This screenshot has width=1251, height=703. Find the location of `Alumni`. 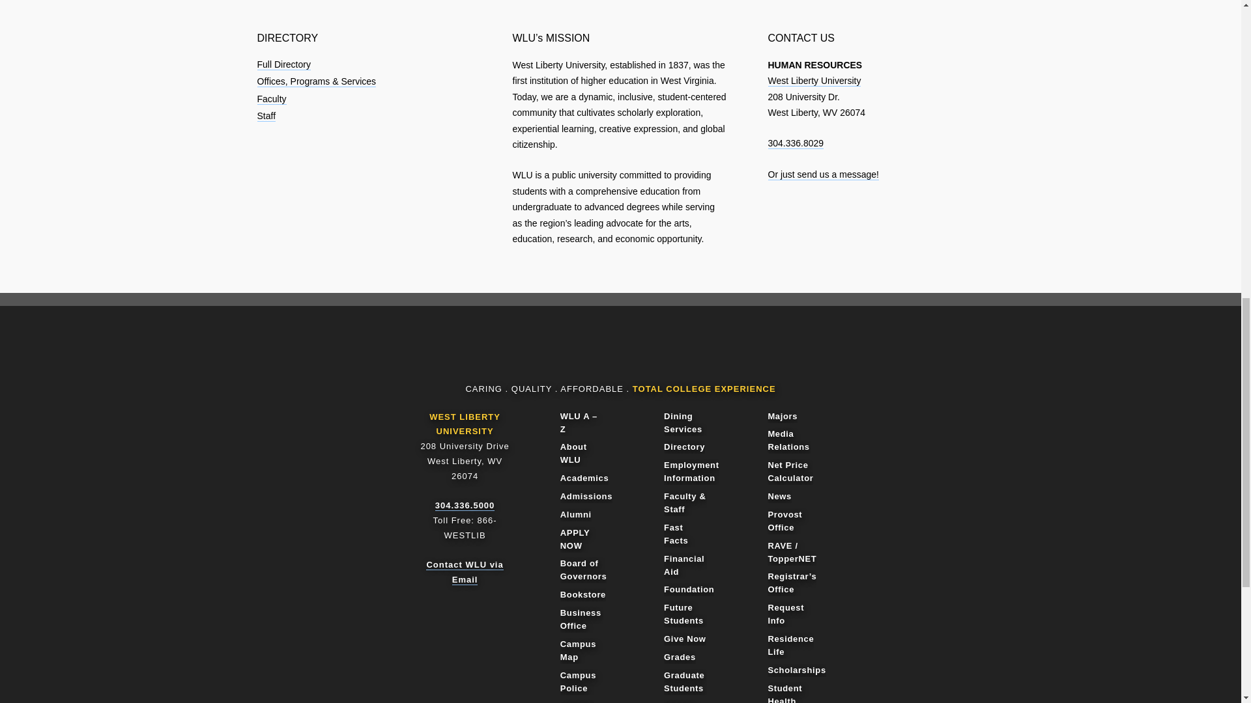

Alumni is located at coordinates (576, 514).